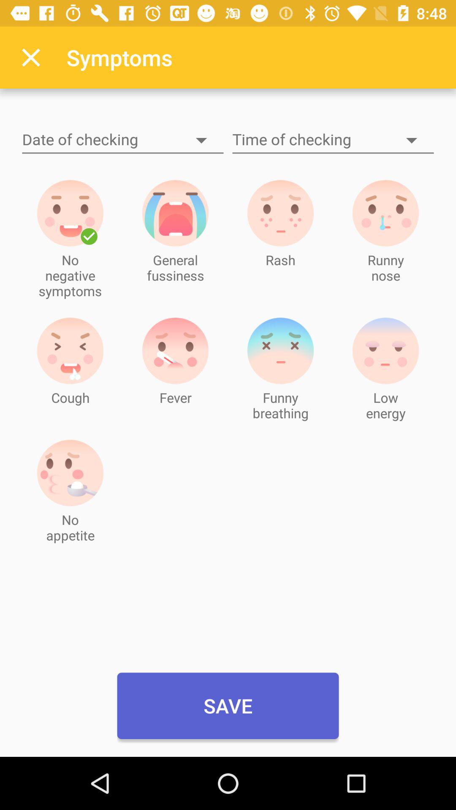  Describe the element at coordinates (228, 706) in the screenshot. I see `flip to the save icon` at that location.